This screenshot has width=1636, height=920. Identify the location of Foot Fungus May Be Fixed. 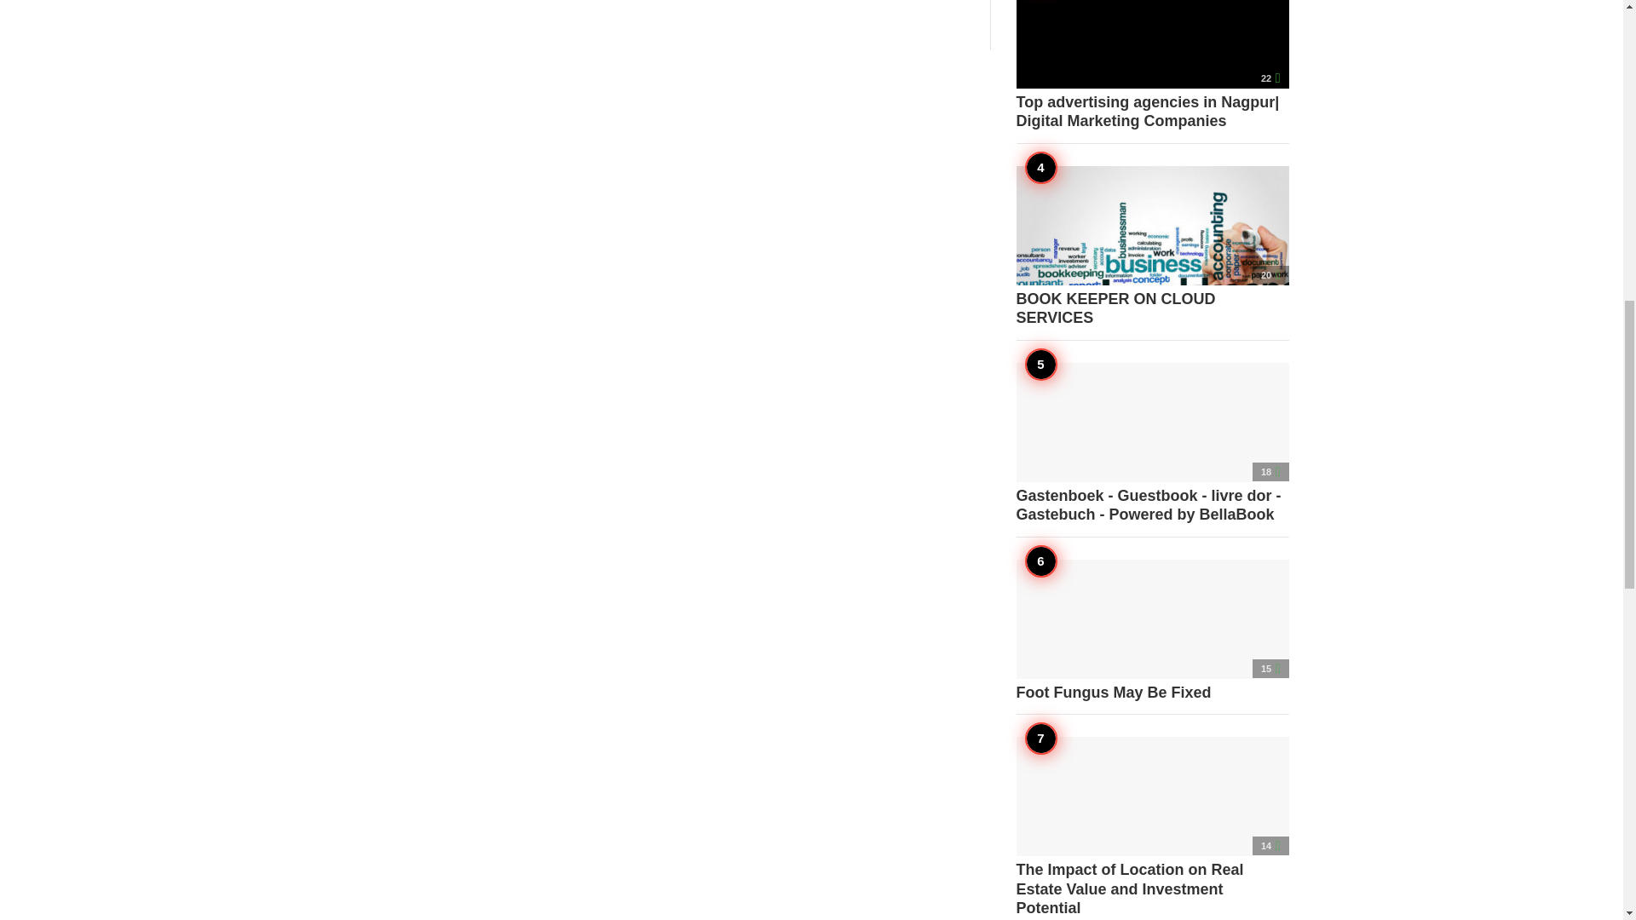
(1152, 630).